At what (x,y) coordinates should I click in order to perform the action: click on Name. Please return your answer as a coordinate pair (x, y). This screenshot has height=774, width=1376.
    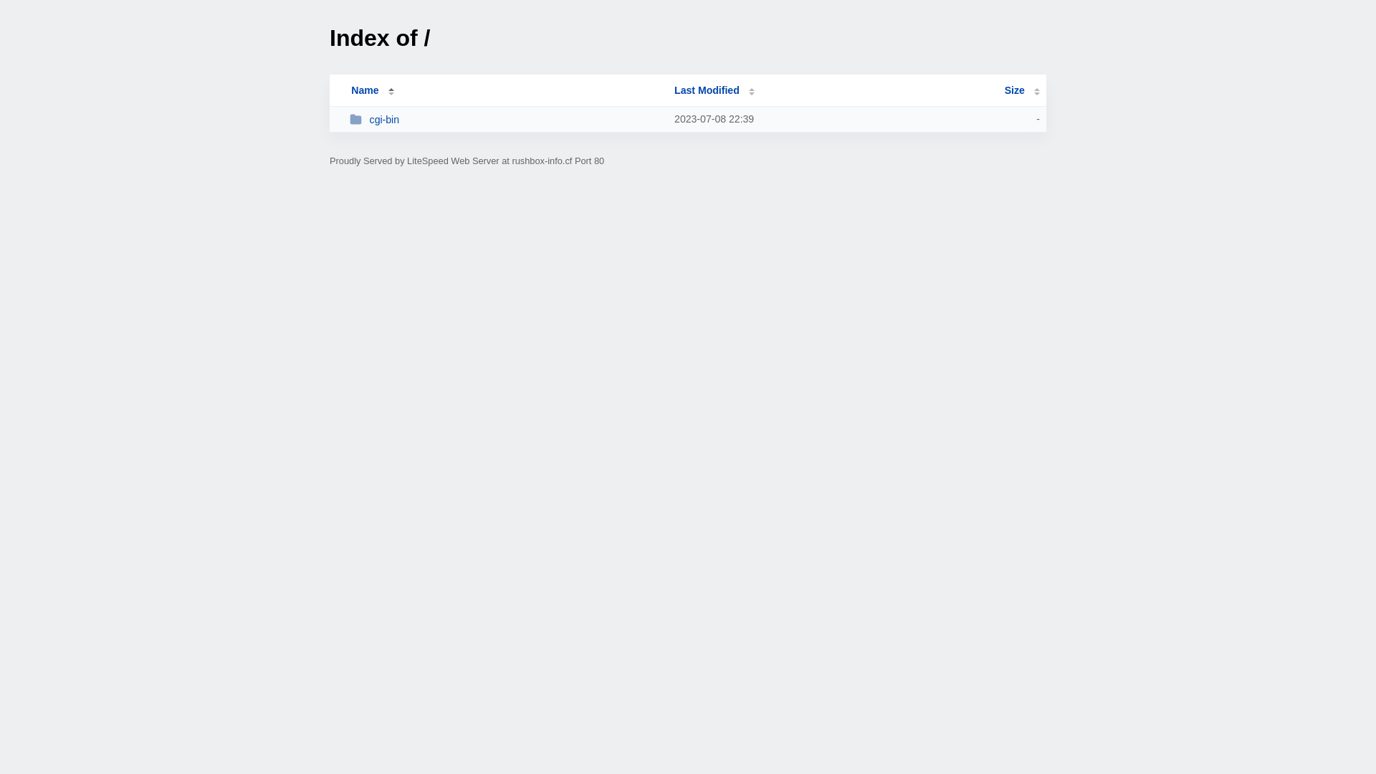
    Looking at the image, I should click on (365, 90).